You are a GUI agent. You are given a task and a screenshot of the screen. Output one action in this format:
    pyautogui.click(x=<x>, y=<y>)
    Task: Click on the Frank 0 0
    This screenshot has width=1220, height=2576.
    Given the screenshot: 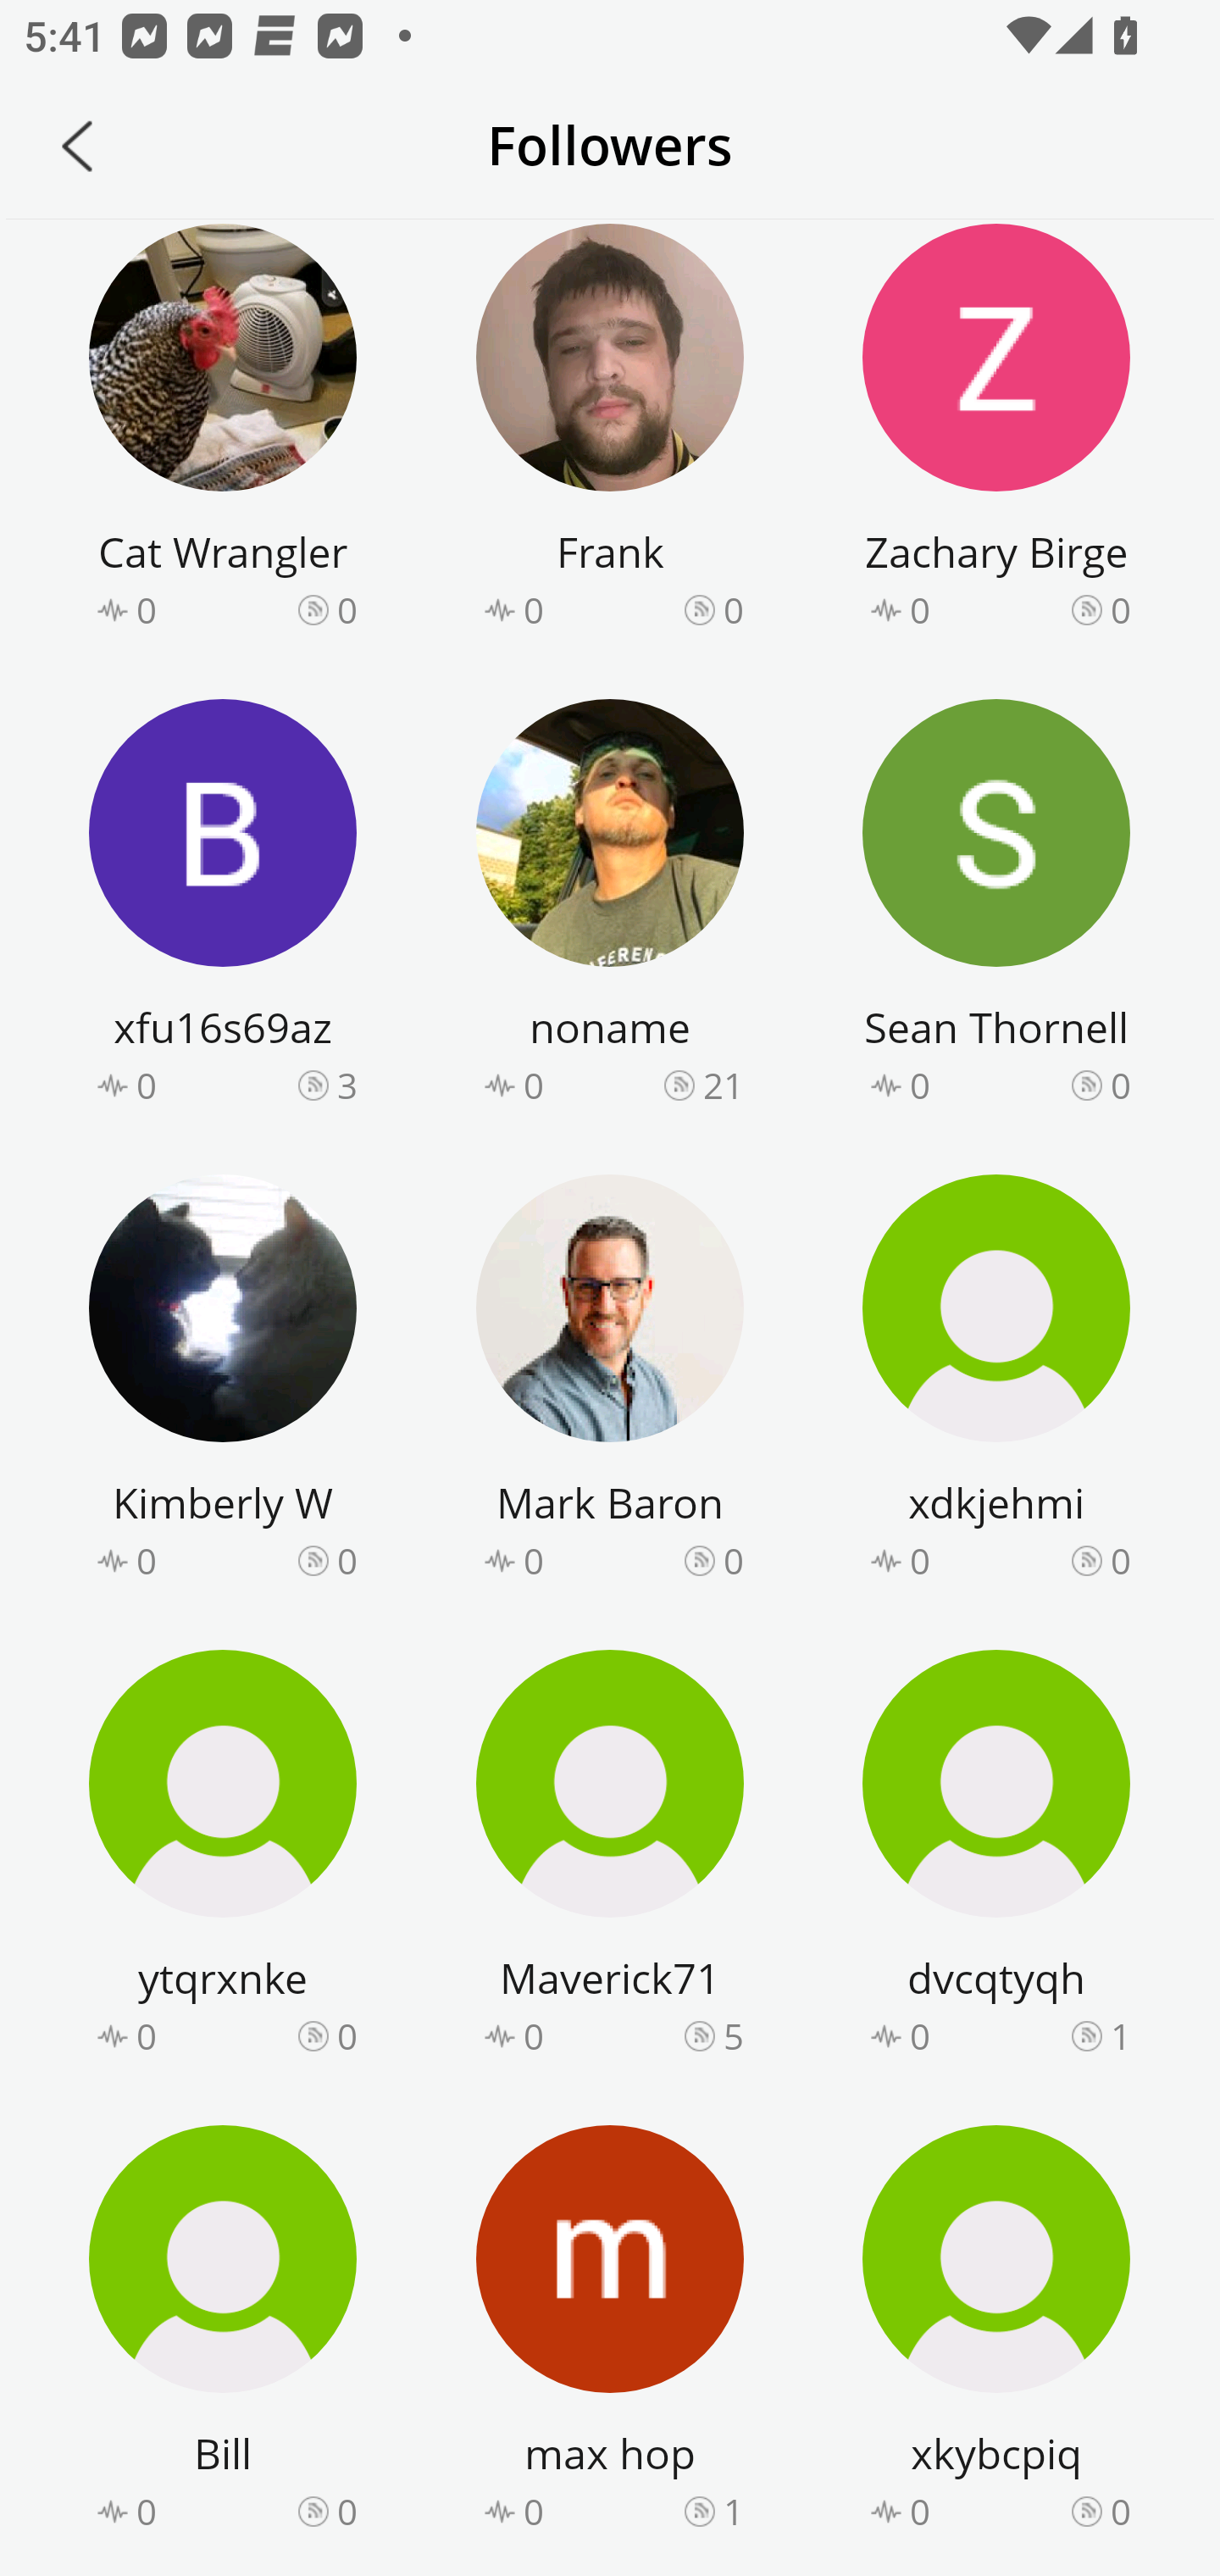 What is the action you would take?
    pyautogui.click(x=610, y=430)
    